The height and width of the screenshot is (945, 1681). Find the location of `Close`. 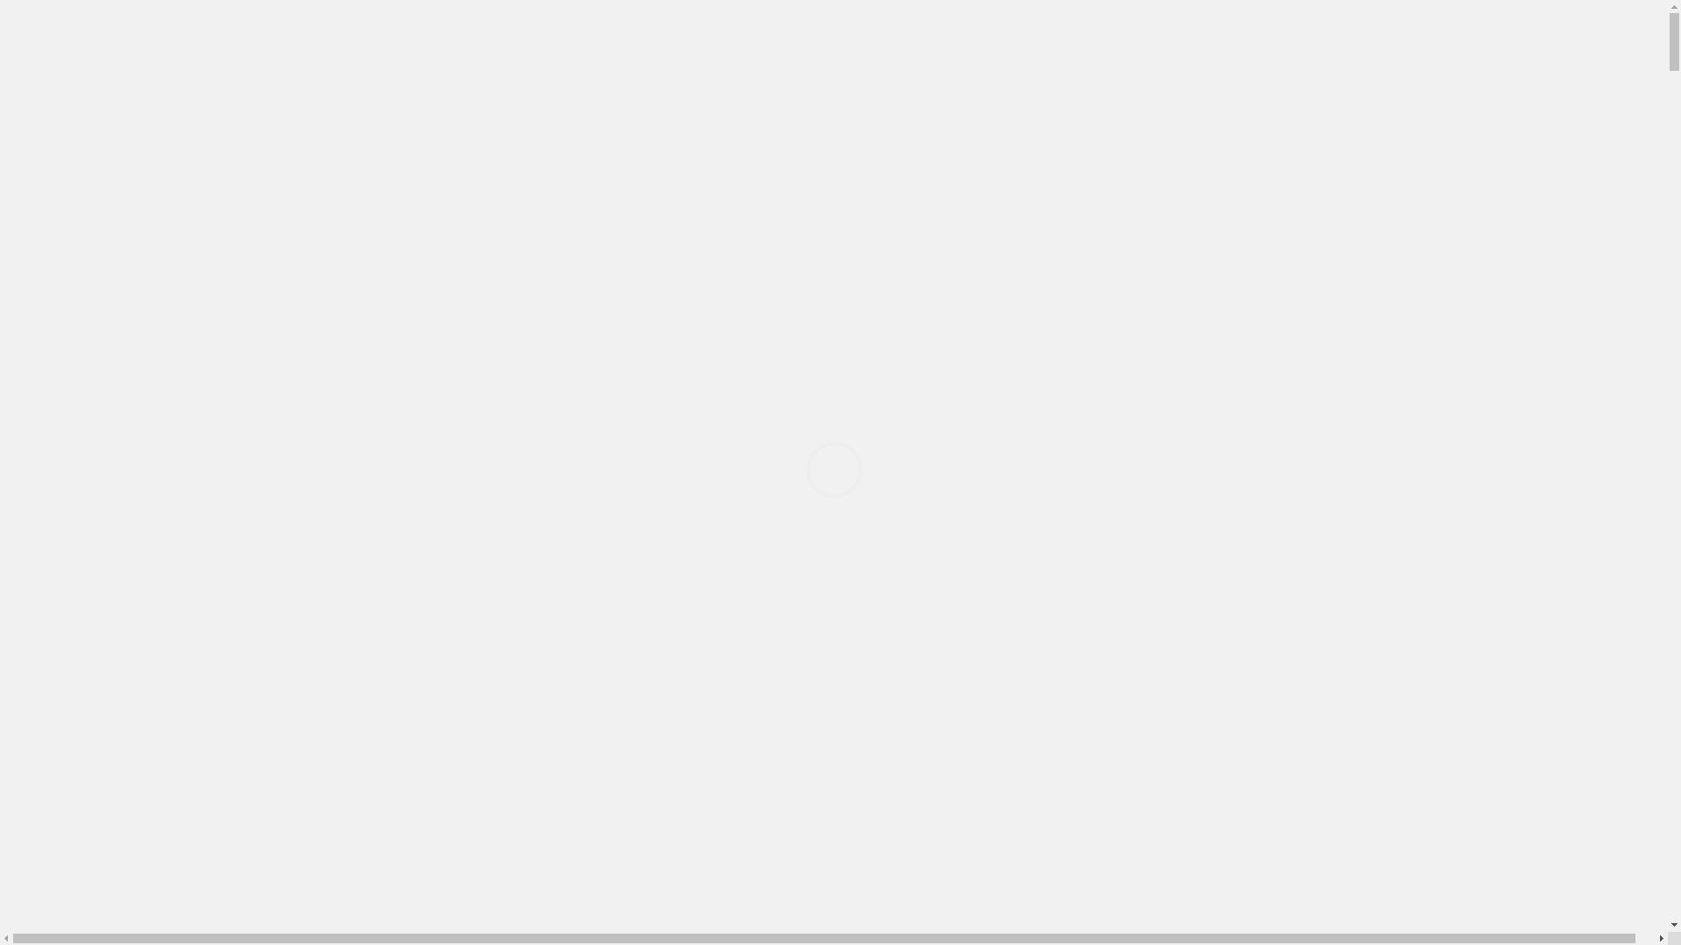

Close is located at coordinates (100, 432).